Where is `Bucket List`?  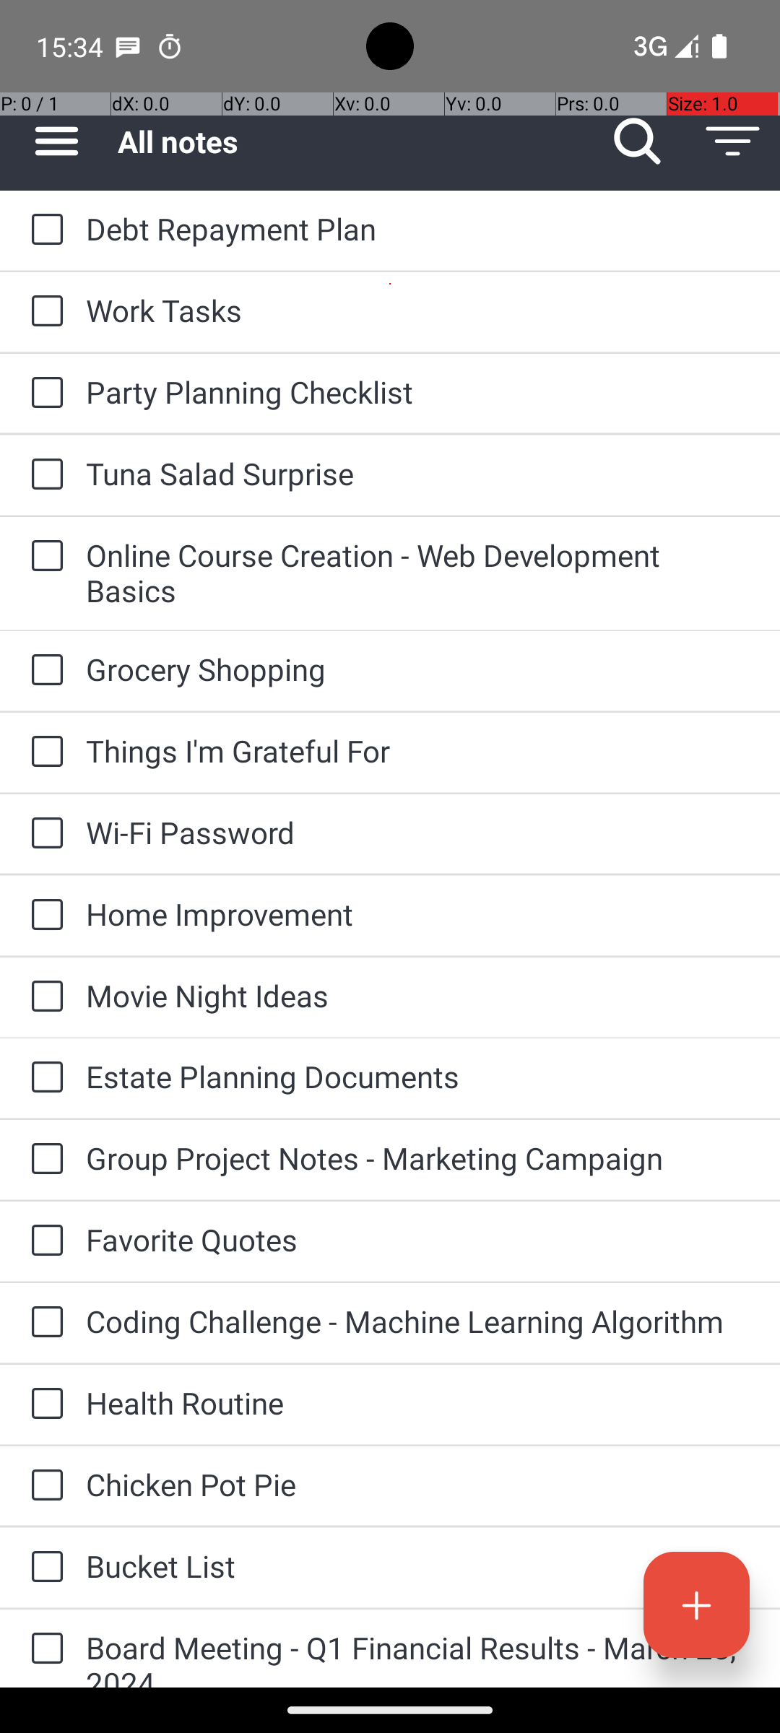 Bucket List is located at coordinates (419, 1565).